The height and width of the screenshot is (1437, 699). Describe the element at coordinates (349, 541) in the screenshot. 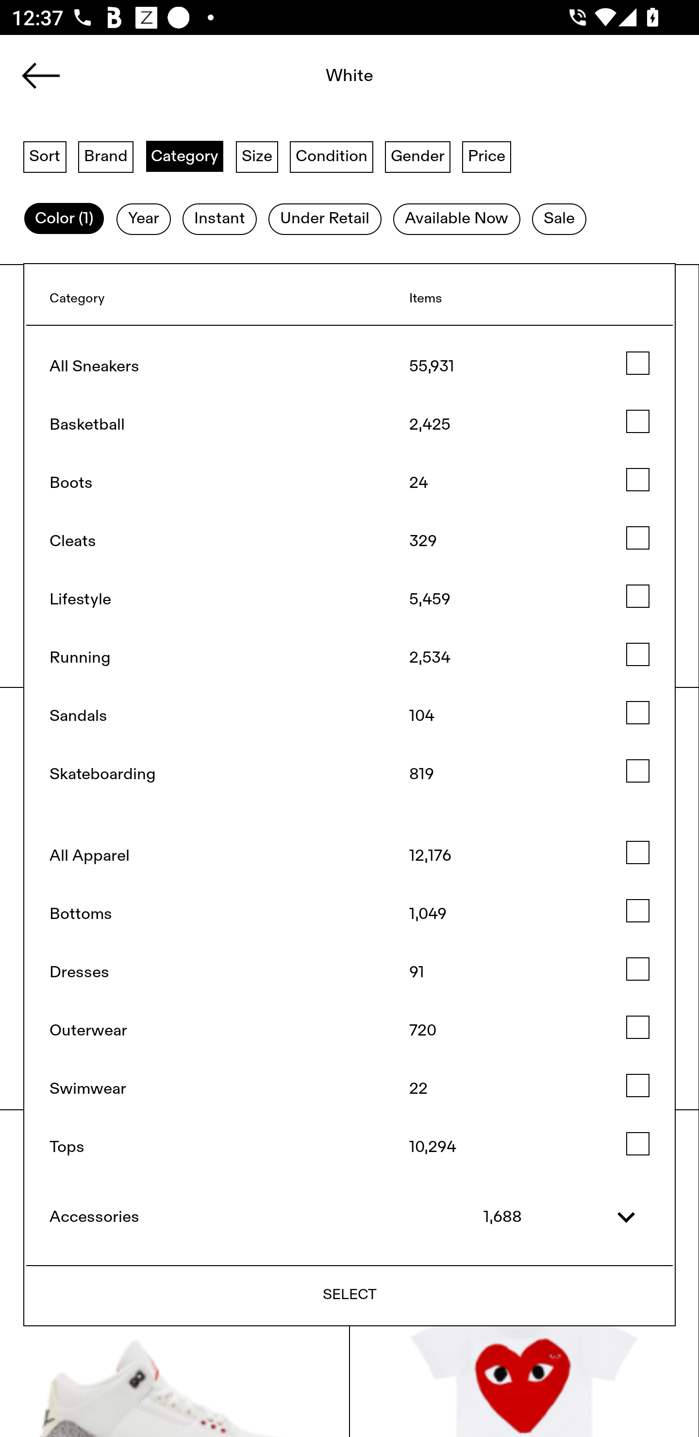

I see `Cleats 329` at that location.